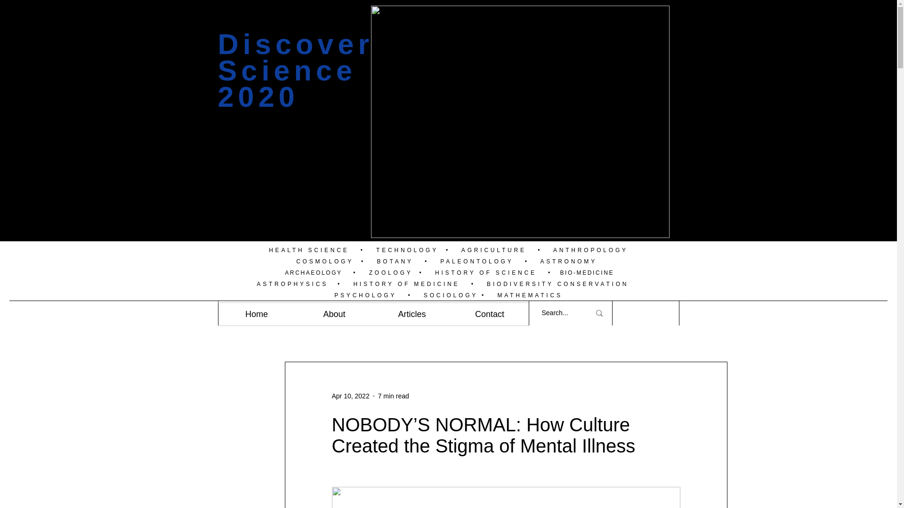  What do you see at coordinates (350, 396) in the screenshot?
I see `Apr 10, 2022` at bounding box center [350, 396].